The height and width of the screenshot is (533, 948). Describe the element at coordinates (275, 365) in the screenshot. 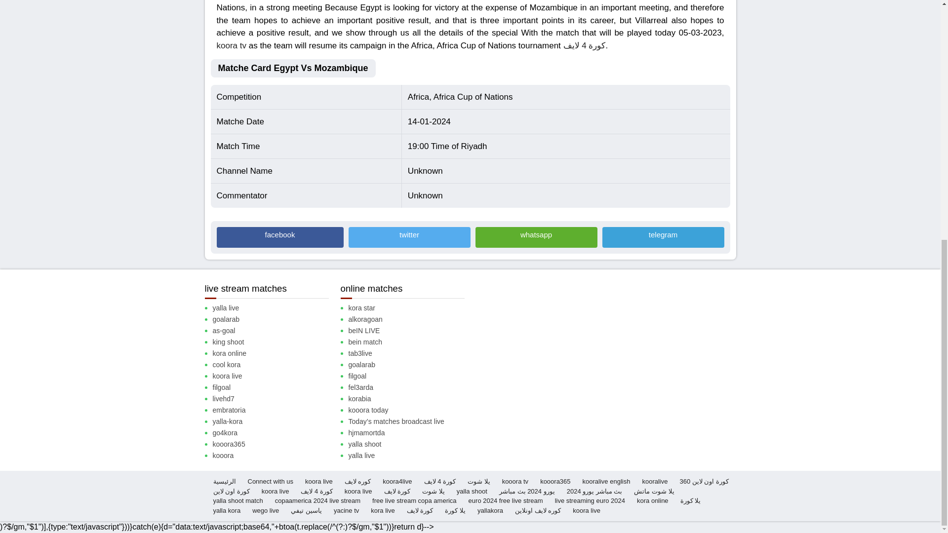

I see `cool kora` at that location.